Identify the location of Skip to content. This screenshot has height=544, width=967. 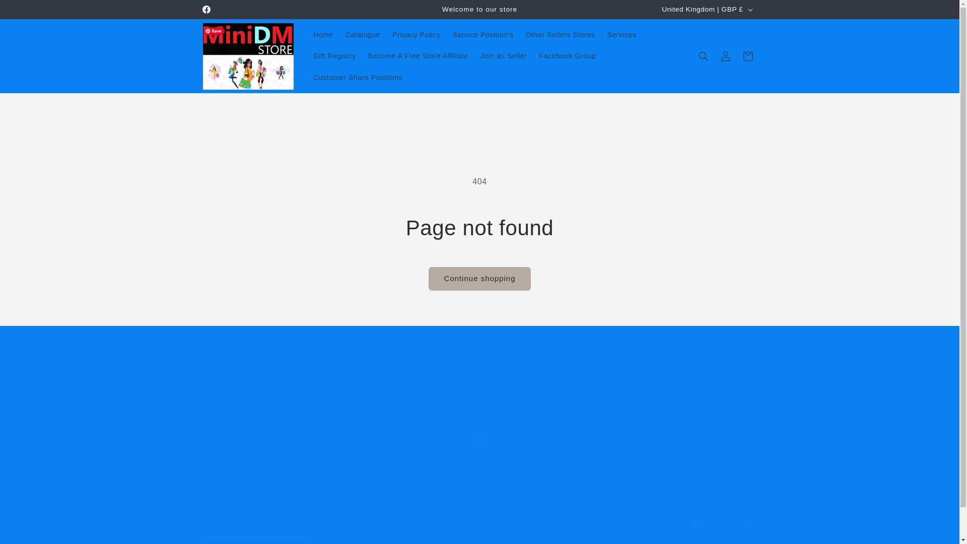
(30, 12).